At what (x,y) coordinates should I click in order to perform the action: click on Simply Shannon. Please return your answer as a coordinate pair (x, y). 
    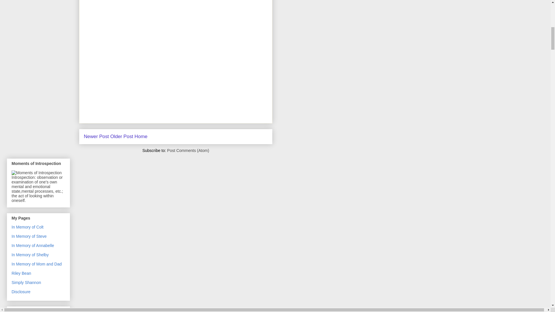
    Looking at the image, I should click on (26, 283).